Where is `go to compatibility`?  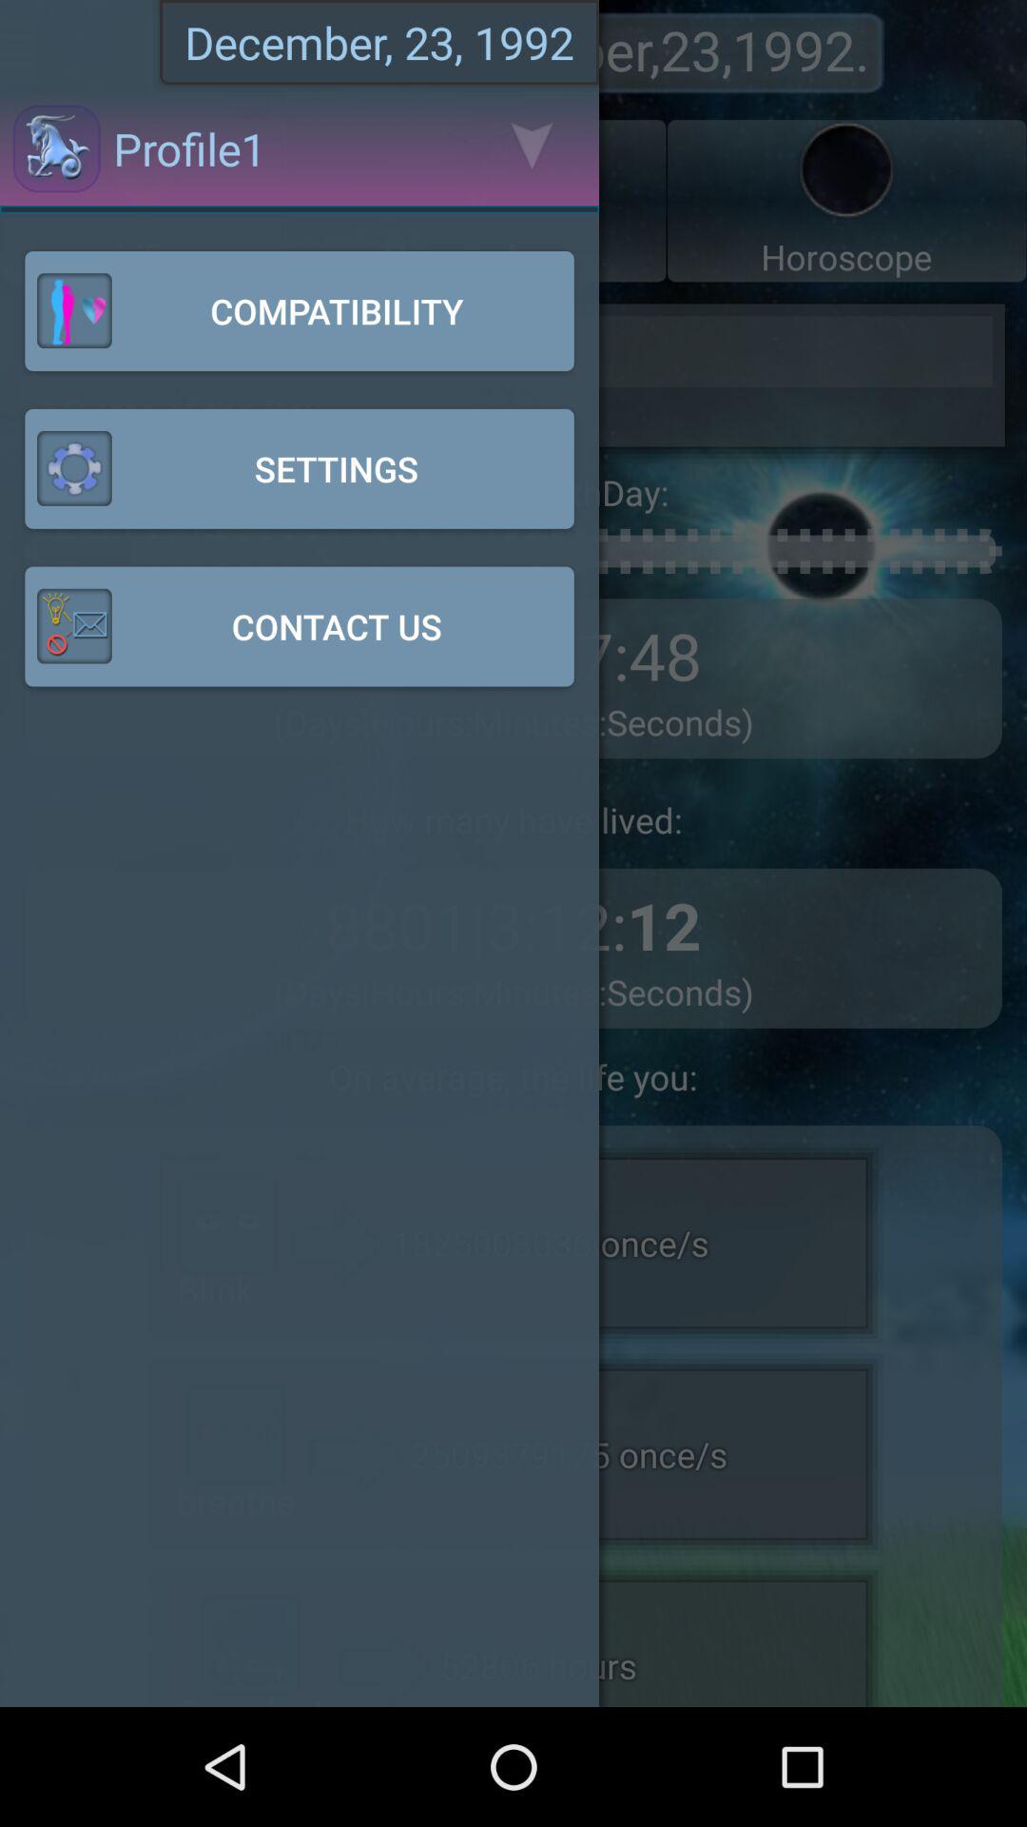
go to compatibility is located at coordinates (299, 310).